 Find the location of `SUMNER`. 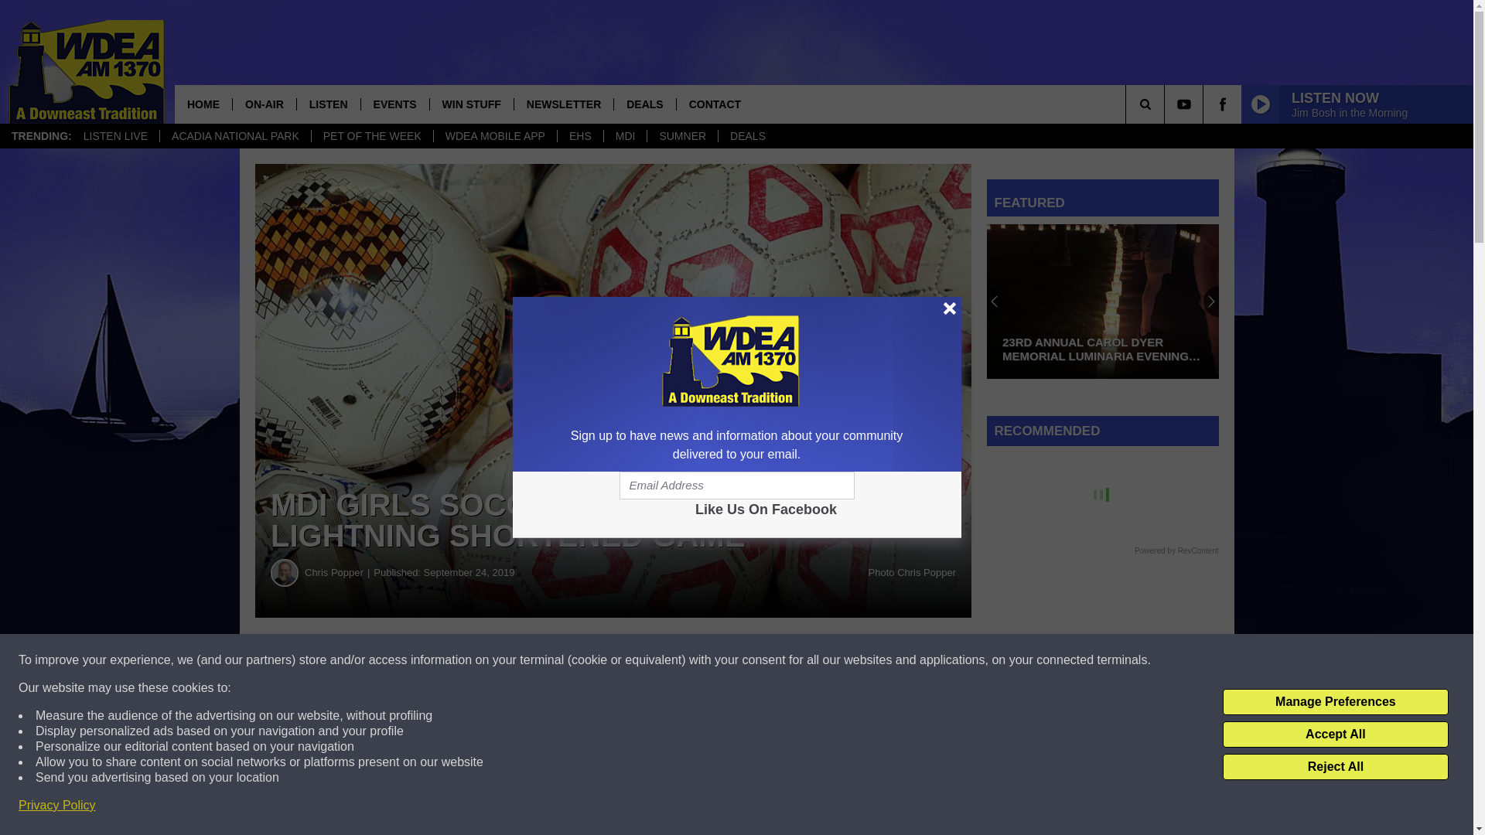

SUMNER is located at coordinates (681, 136).